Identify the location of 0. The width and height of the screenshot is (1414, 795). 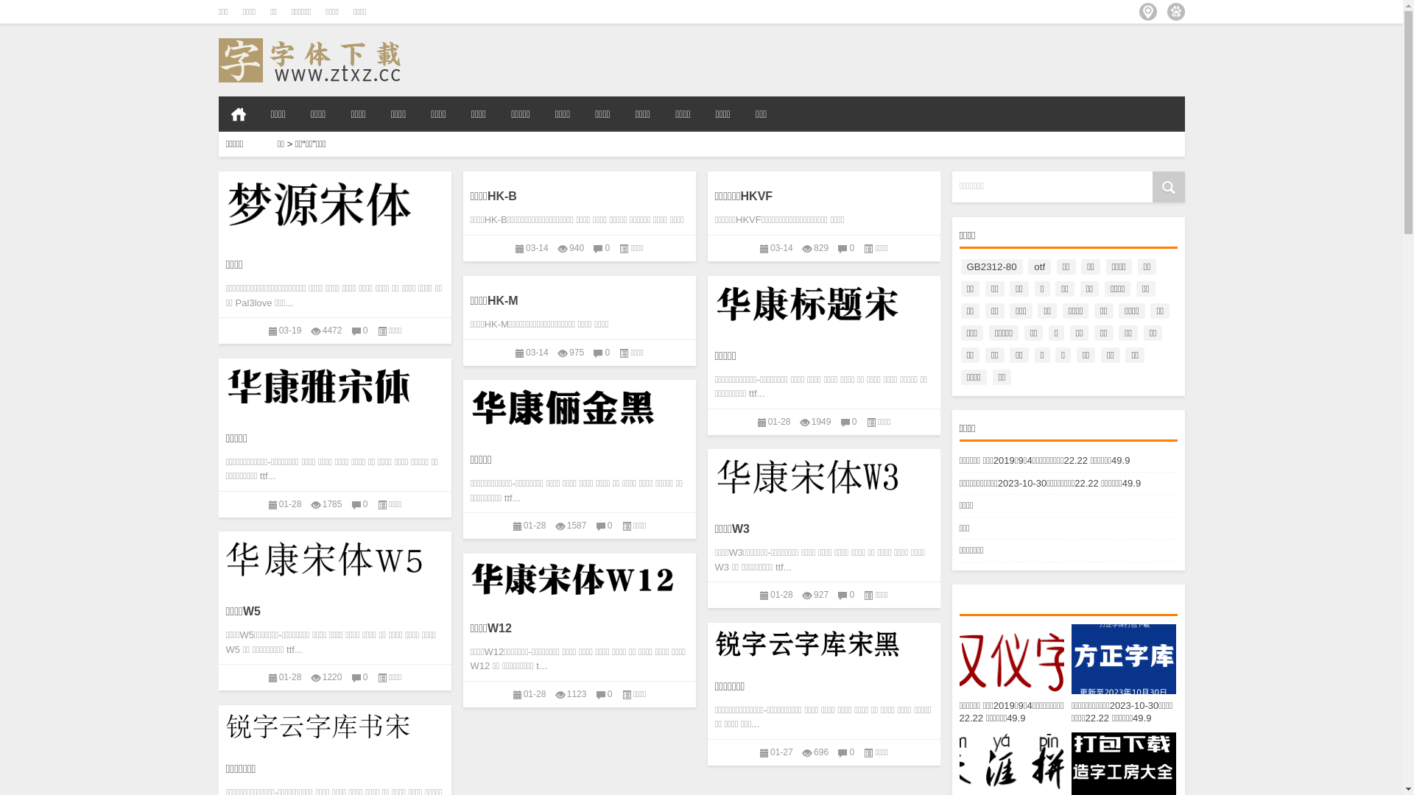
(851, 595).